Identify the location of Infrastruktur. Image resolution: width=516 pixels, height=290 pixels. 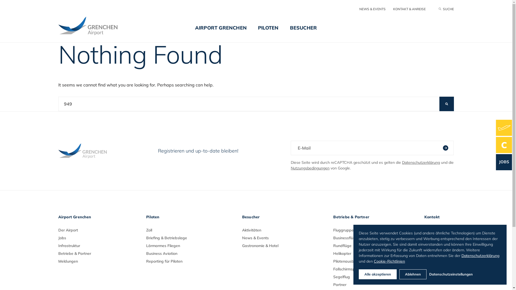
(69, 246).